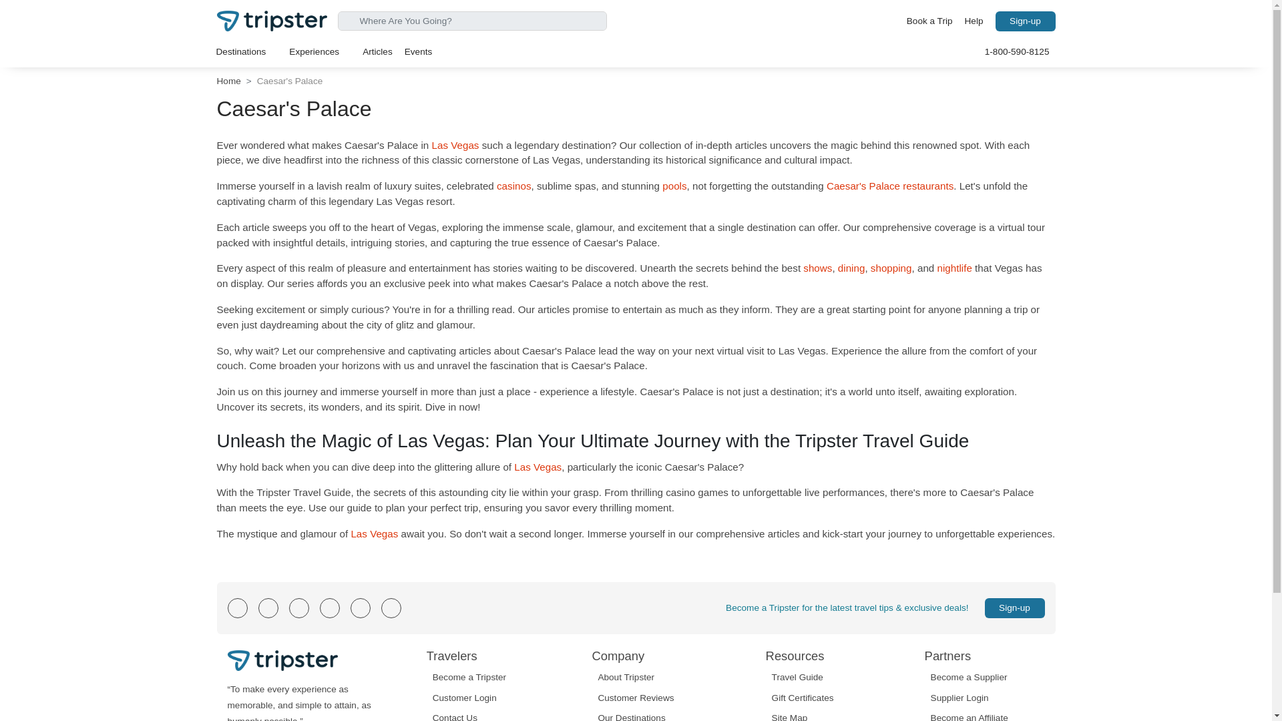  Describe the element at coordinates (974, 21) in the screenshot. I see `Help` at that location.